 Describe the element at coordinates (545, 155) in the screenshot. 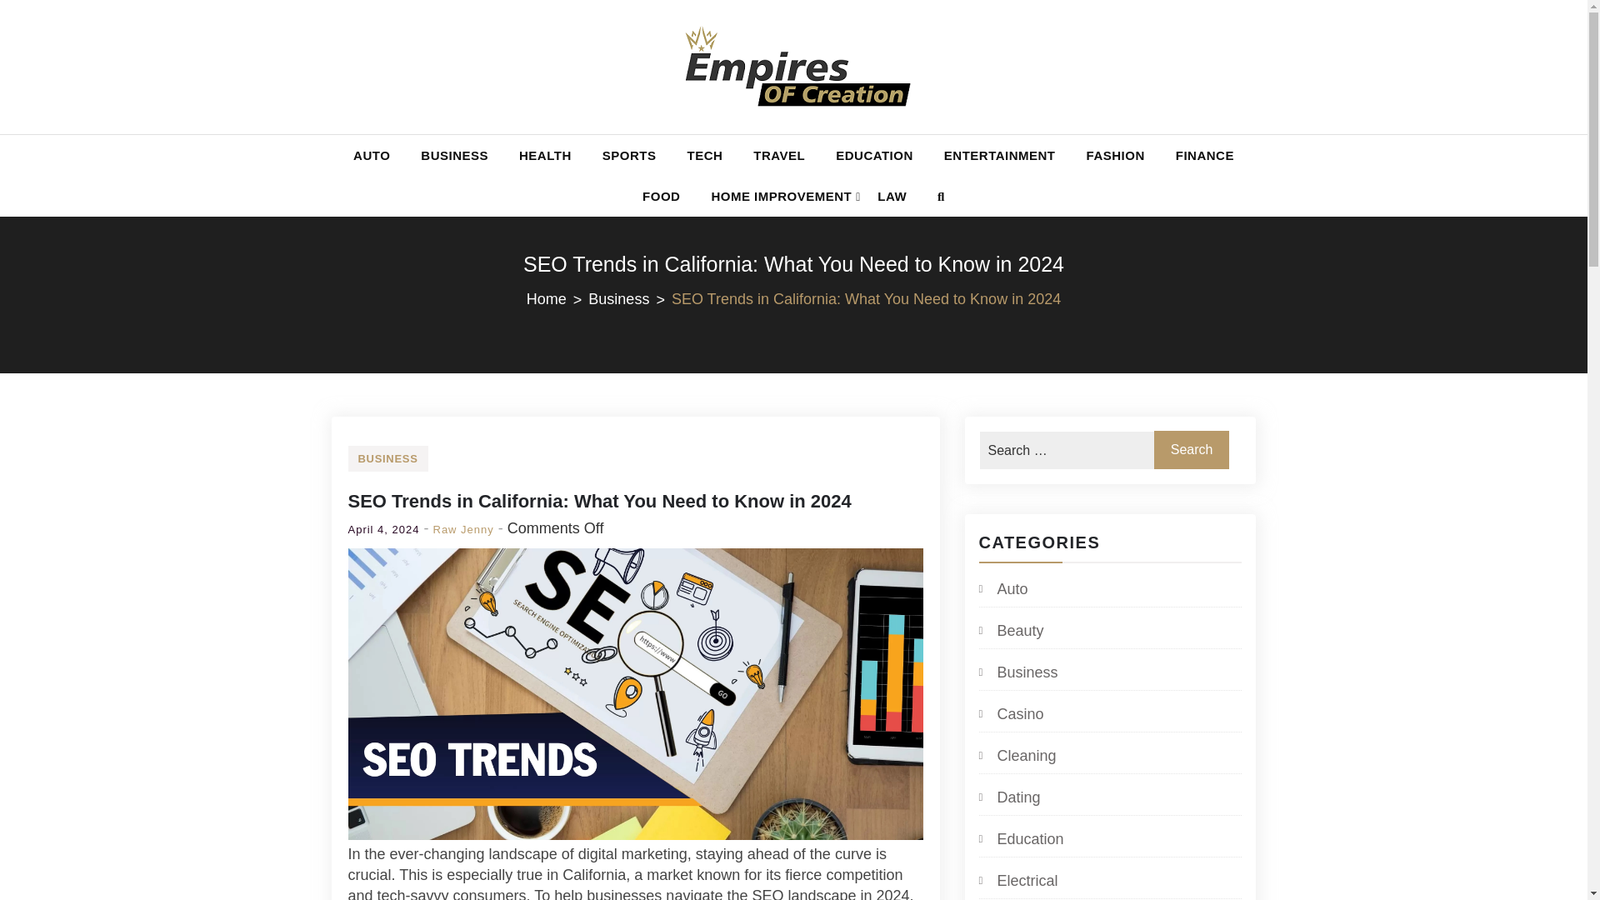

I see `HEALTH` at that location.